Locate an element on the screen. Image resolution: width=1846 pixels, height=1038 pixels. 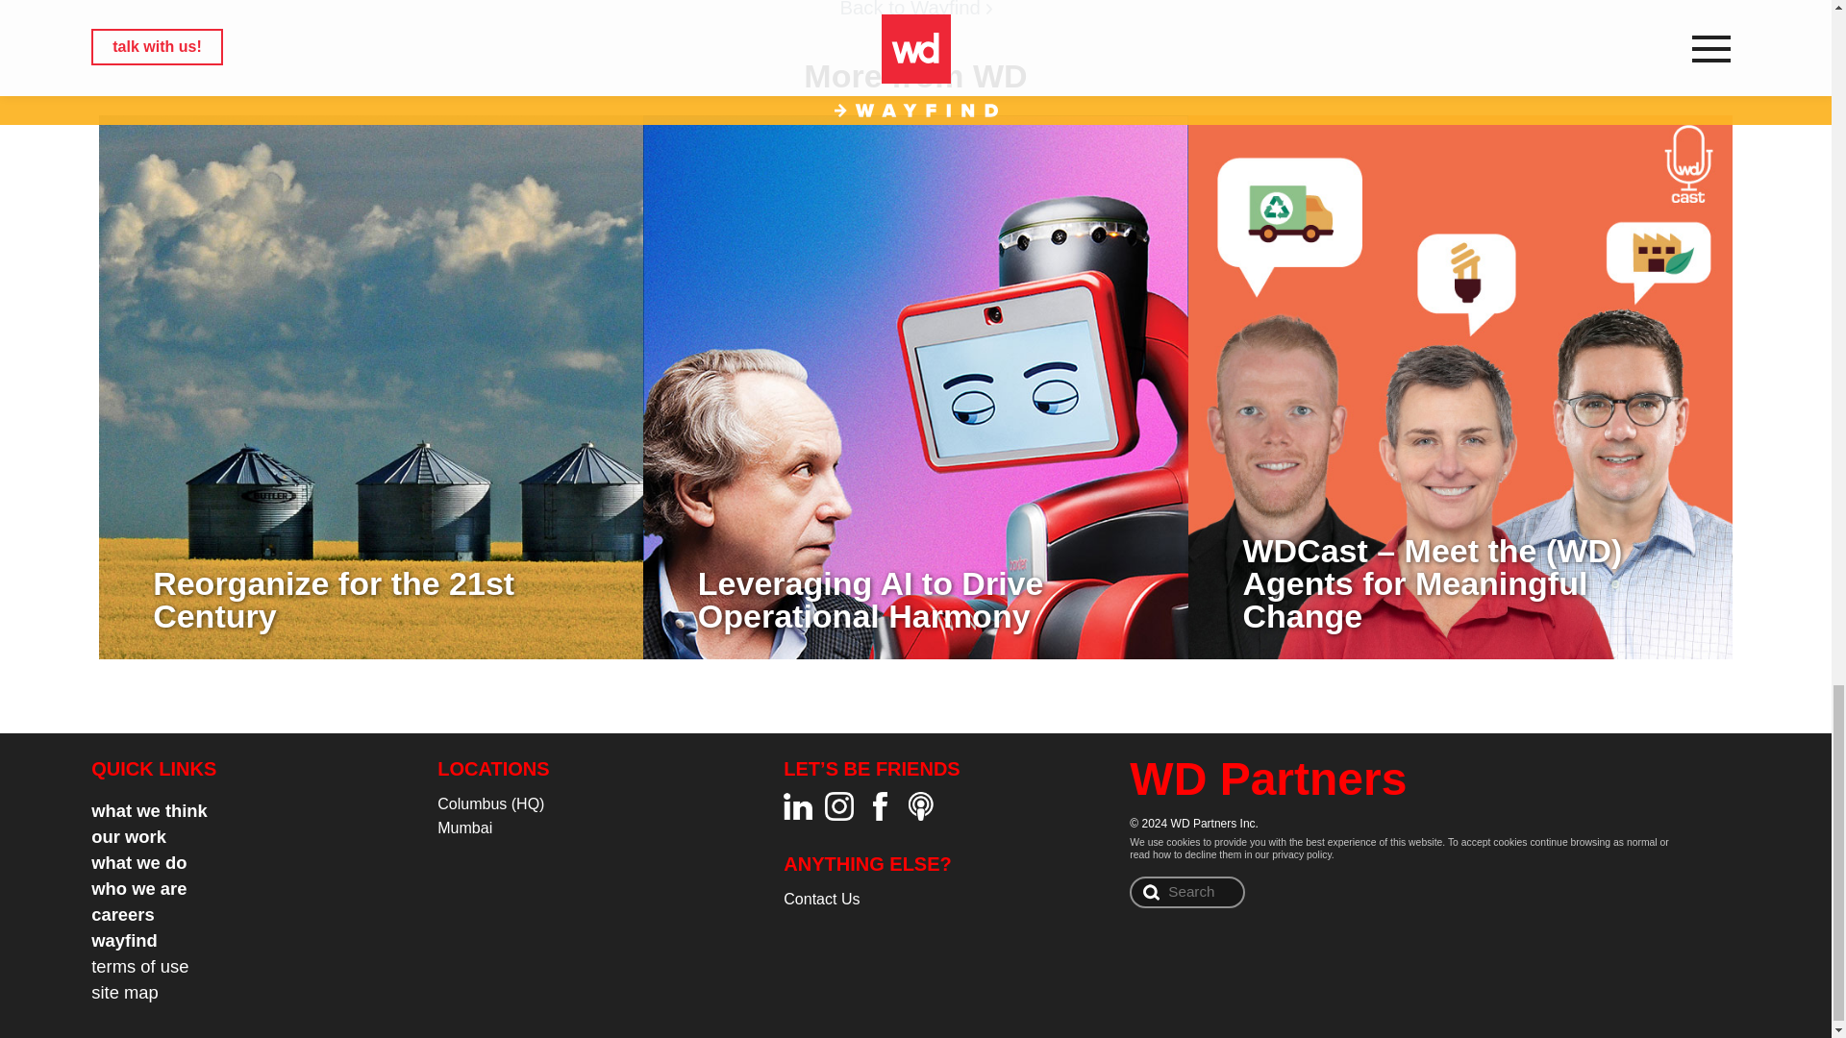
Mumbai is located at coordinates (465, 828).